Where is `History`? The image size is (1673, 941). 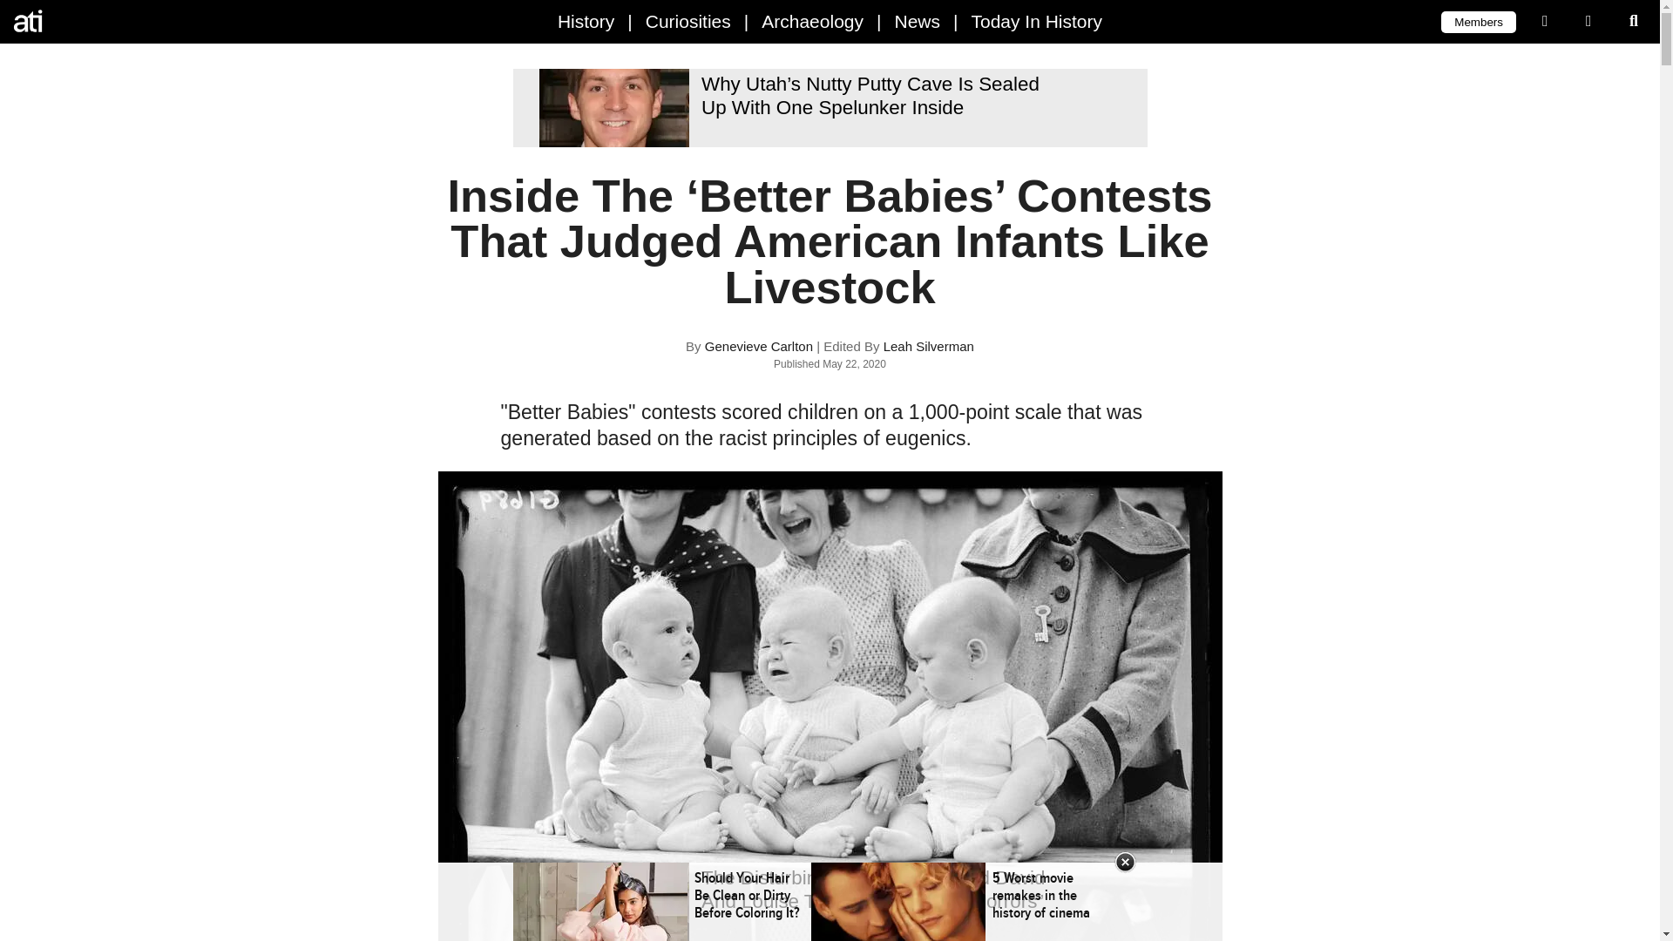 History is located at coordinates (586, 21).